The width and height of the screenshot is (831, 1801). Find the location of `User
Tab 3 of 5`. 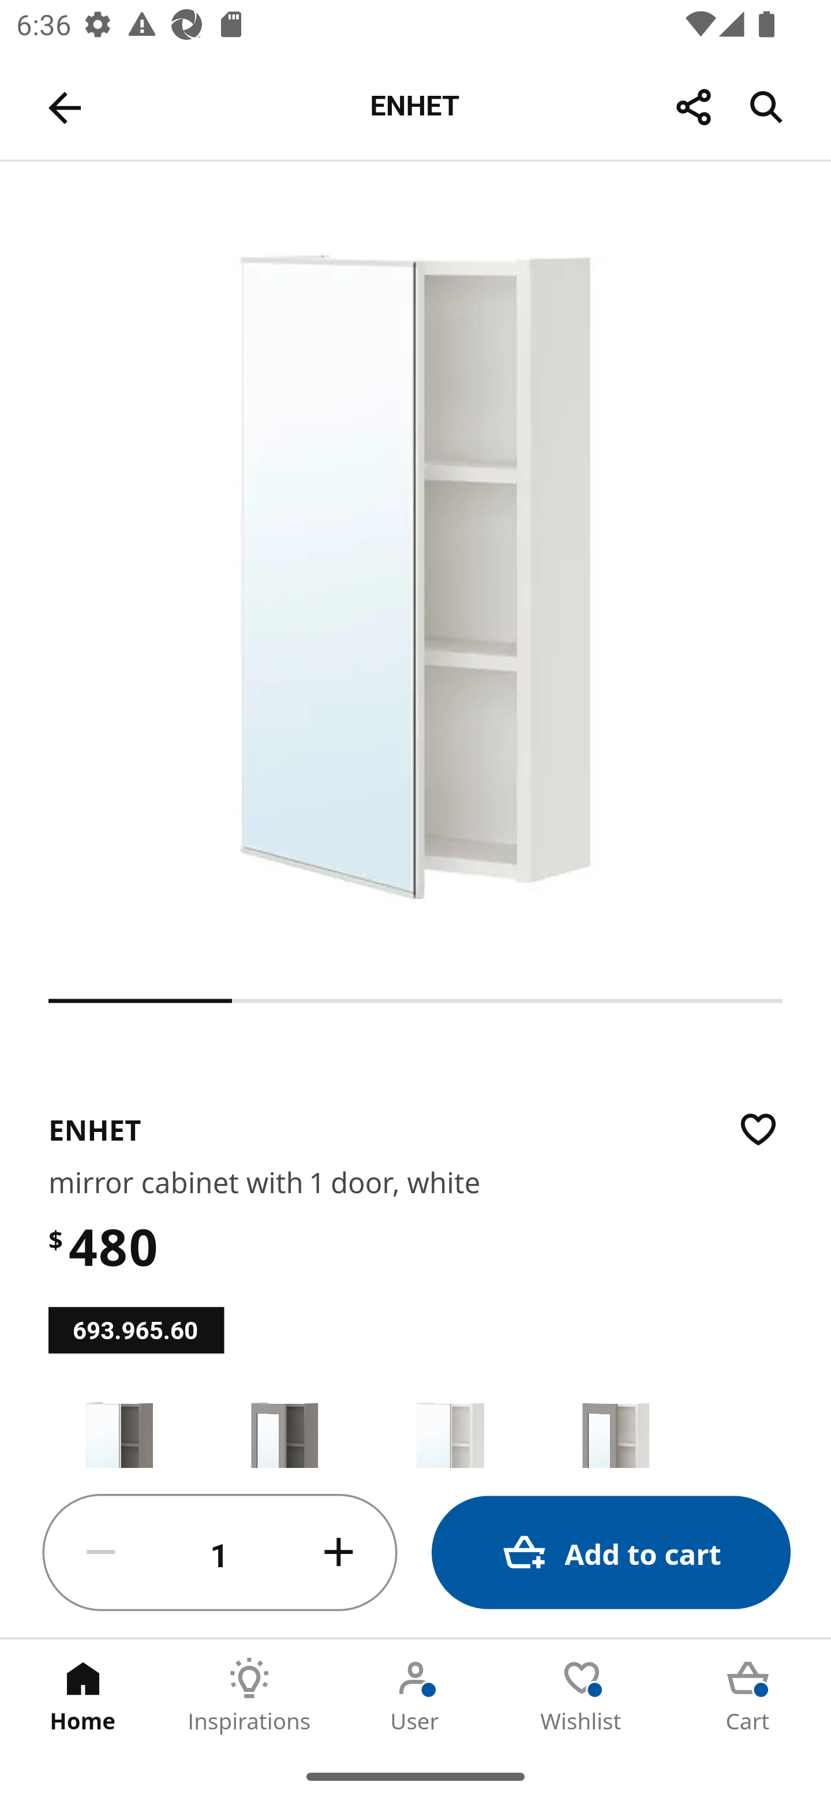

User
Tab 3 of 5 is located at coordinates (415, 1695).